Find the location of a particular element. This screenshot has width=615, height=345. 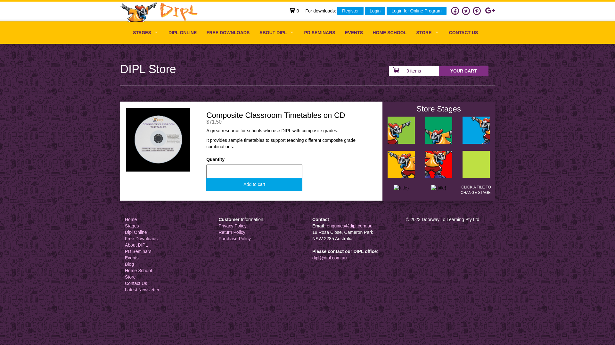

Free Downloads is located at coordinates (141, 239).